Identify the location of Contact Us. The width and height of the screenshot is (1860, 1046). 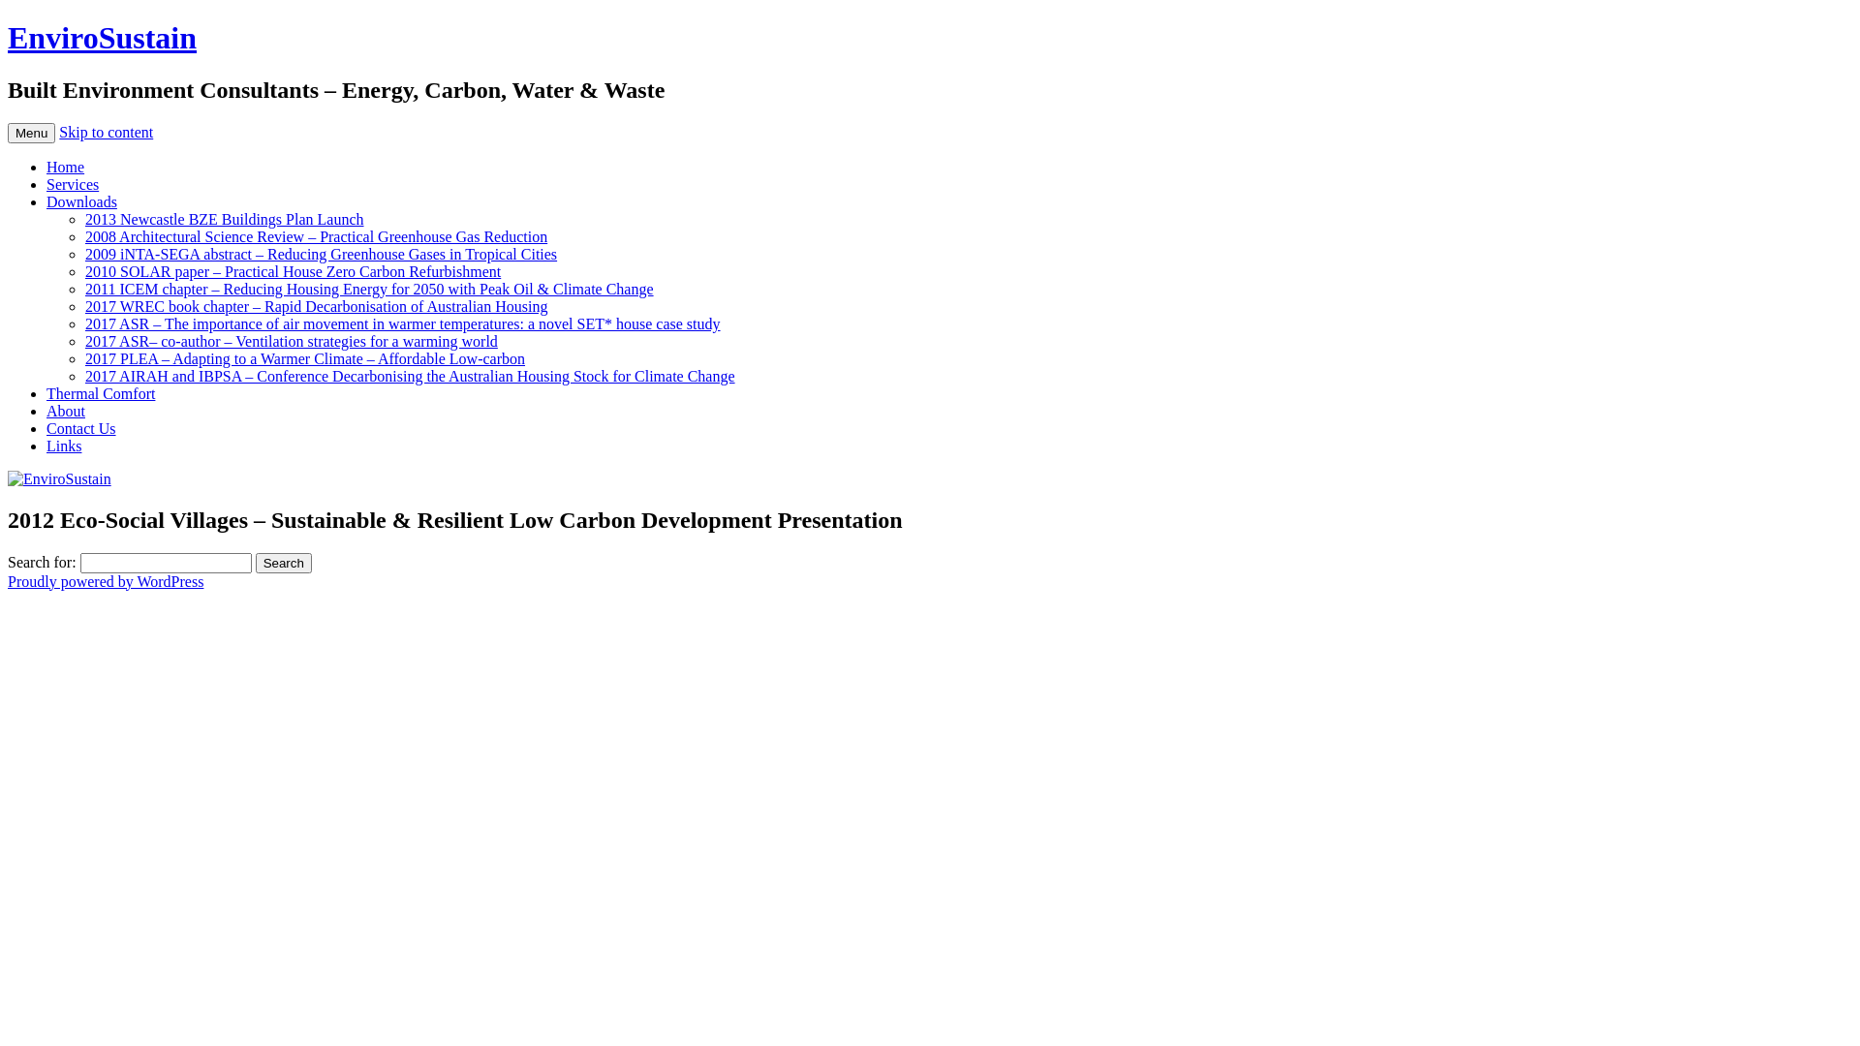
(81, 428).